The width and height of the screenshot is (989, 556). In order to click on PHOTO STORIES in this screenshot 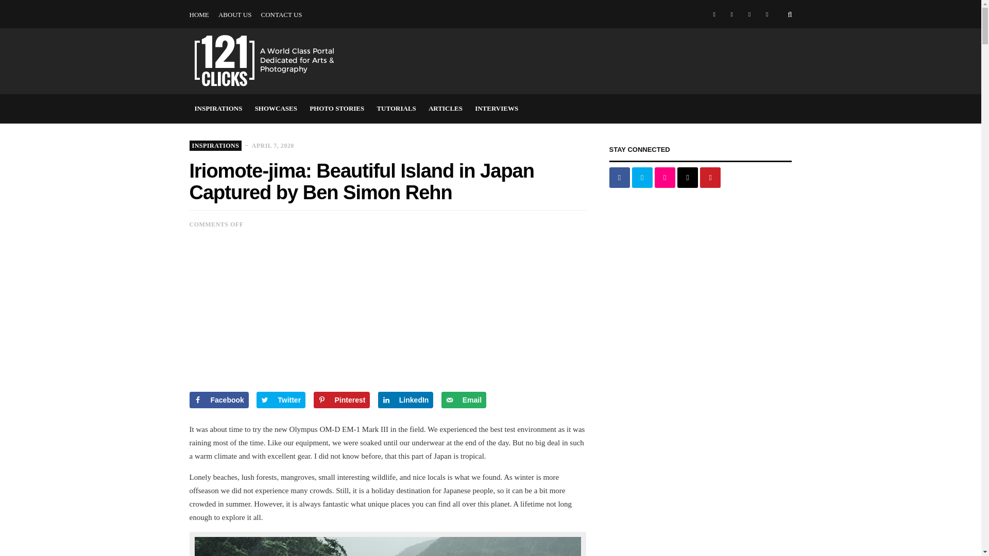, I will do `click(590, 1)`.